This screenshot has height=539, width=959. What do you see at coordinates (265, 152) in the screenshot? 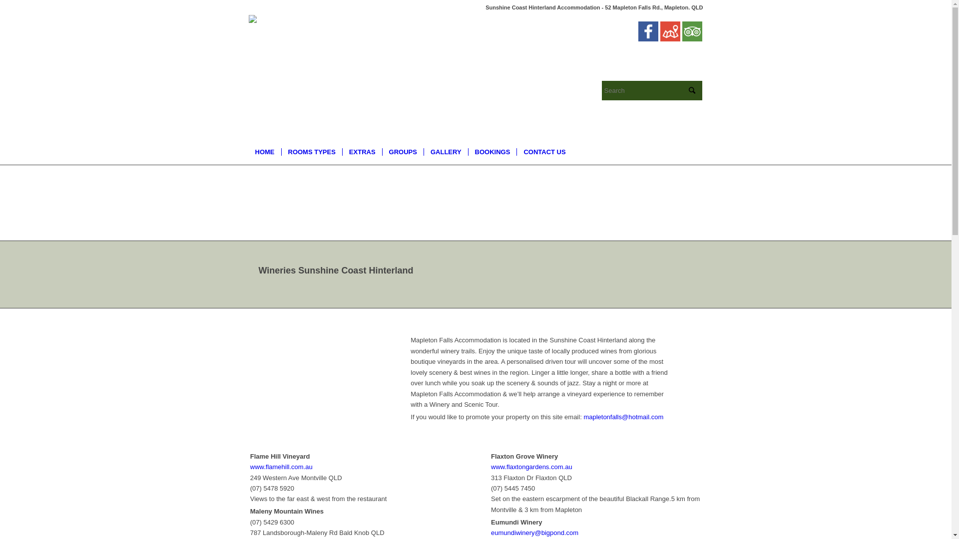
I see `HOME` at bounding box center [265, 152].